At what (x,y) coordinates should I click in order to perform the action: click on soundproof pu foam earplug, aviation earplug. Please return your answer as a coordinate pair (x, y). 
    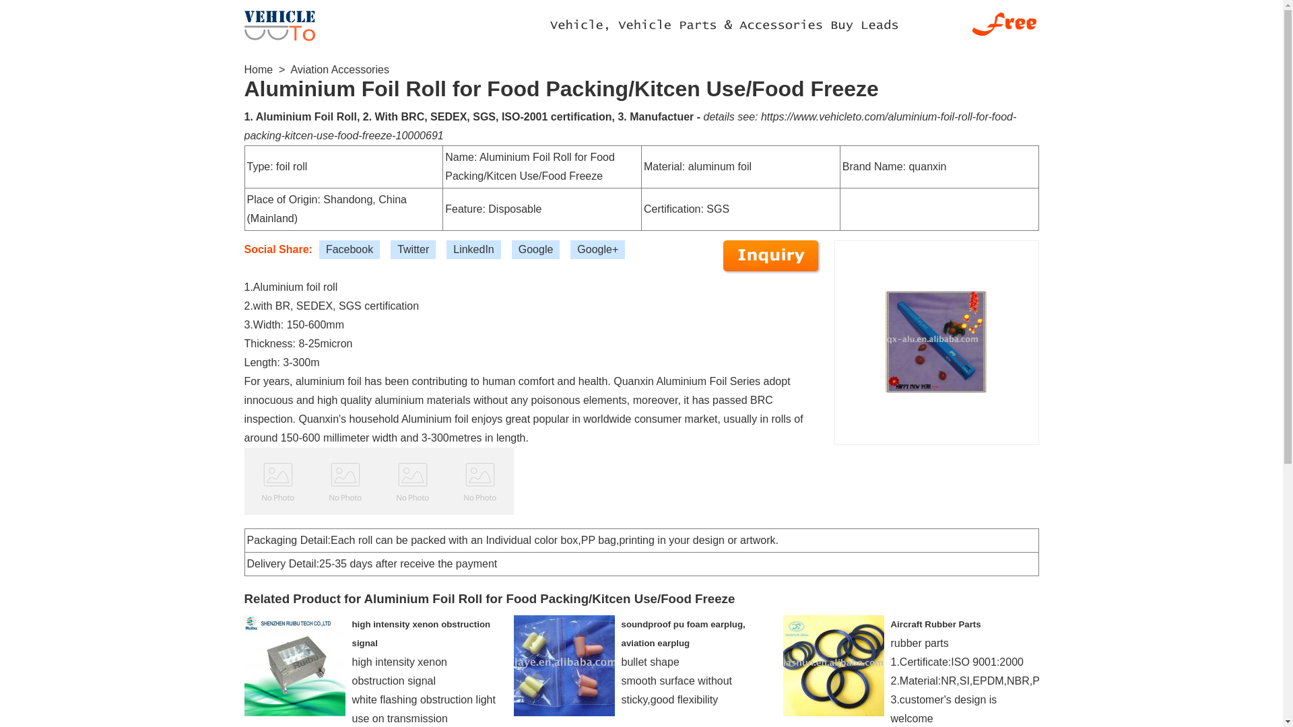
    Looking at the image, I should click on (682, 634).